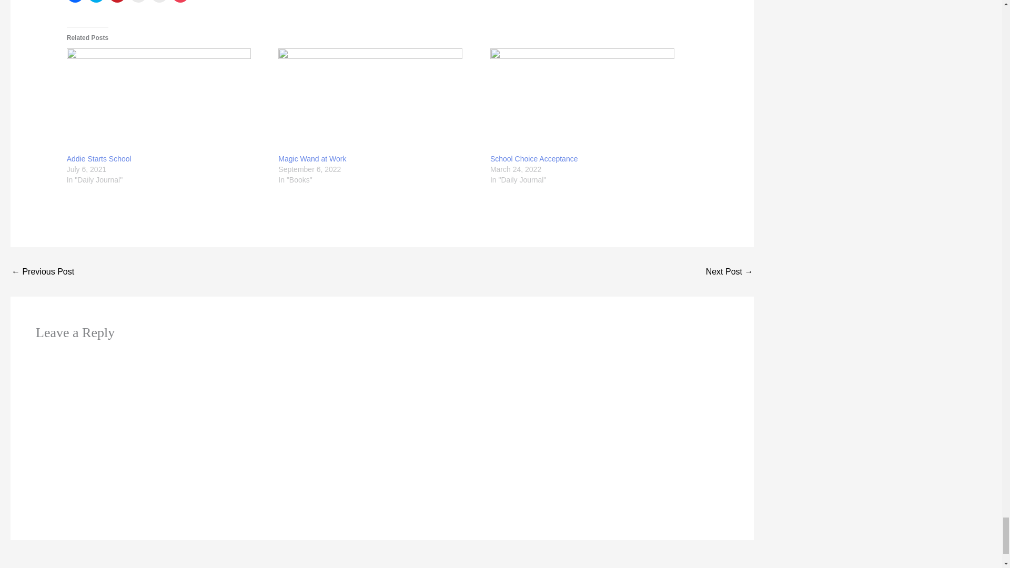 The height and width of the screenshot is (568, 1010). I want to click on Addie Starts School, so click(99, 158).